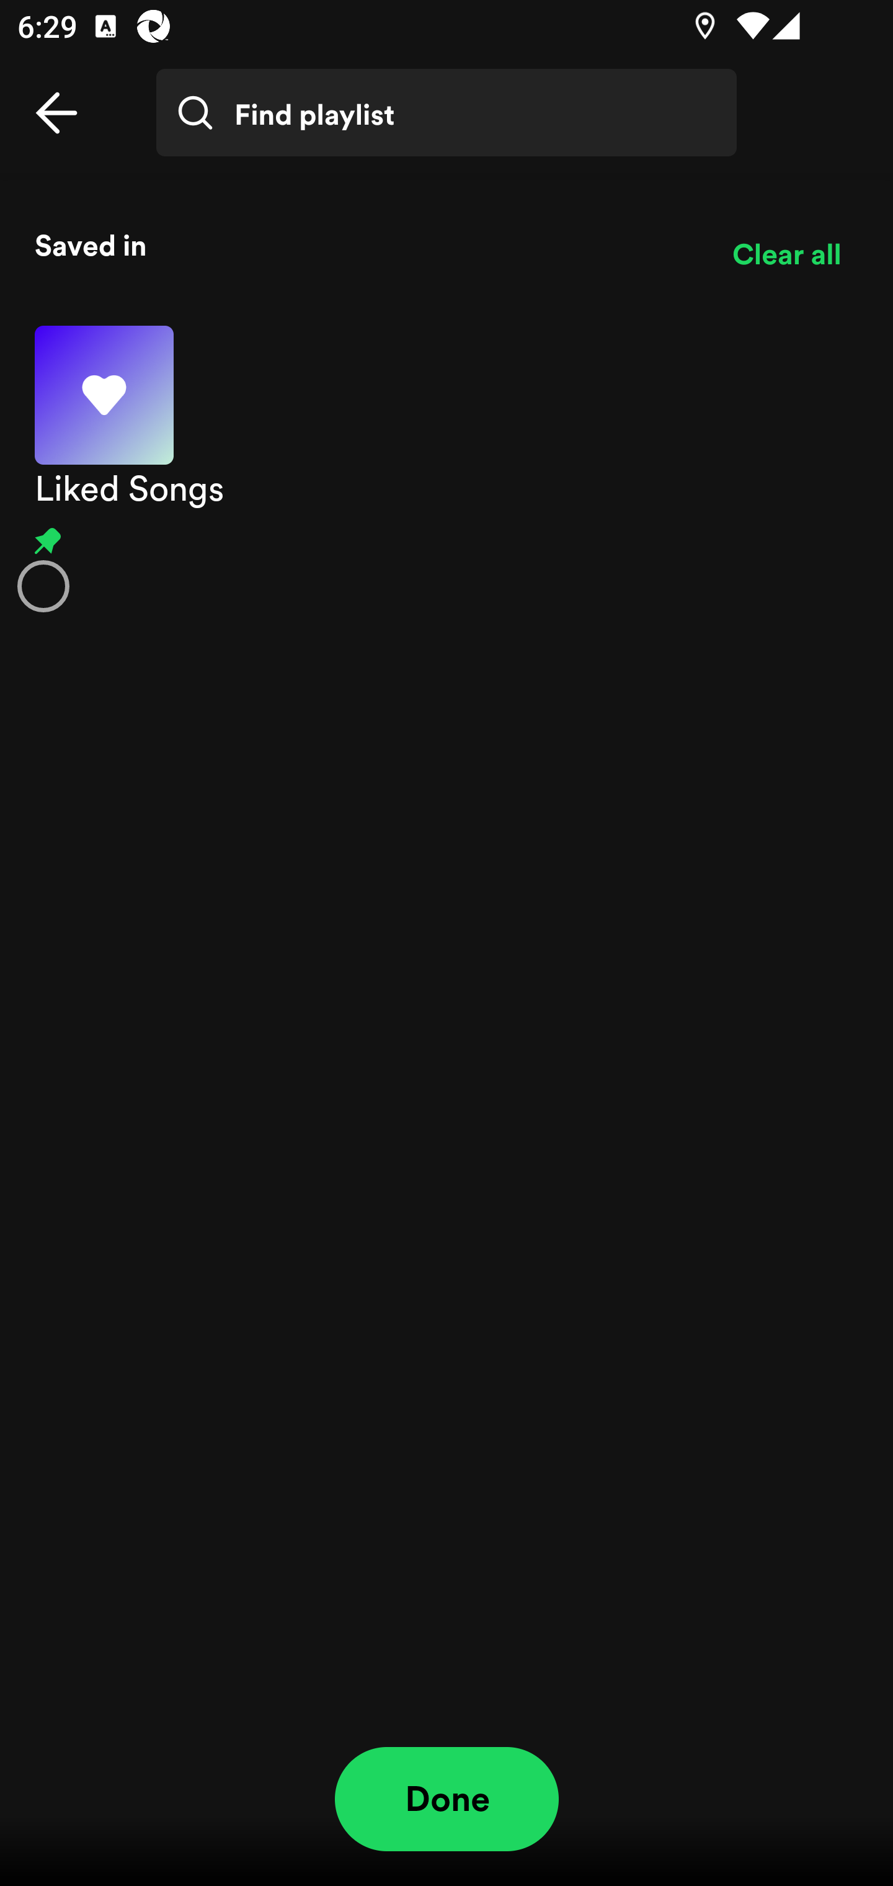 The width and height of the screenshot is (893, 1886). What do you see at coordinates (366, 244) in the screenshot?
I see `Saved in` at bounding box center [366, 244].